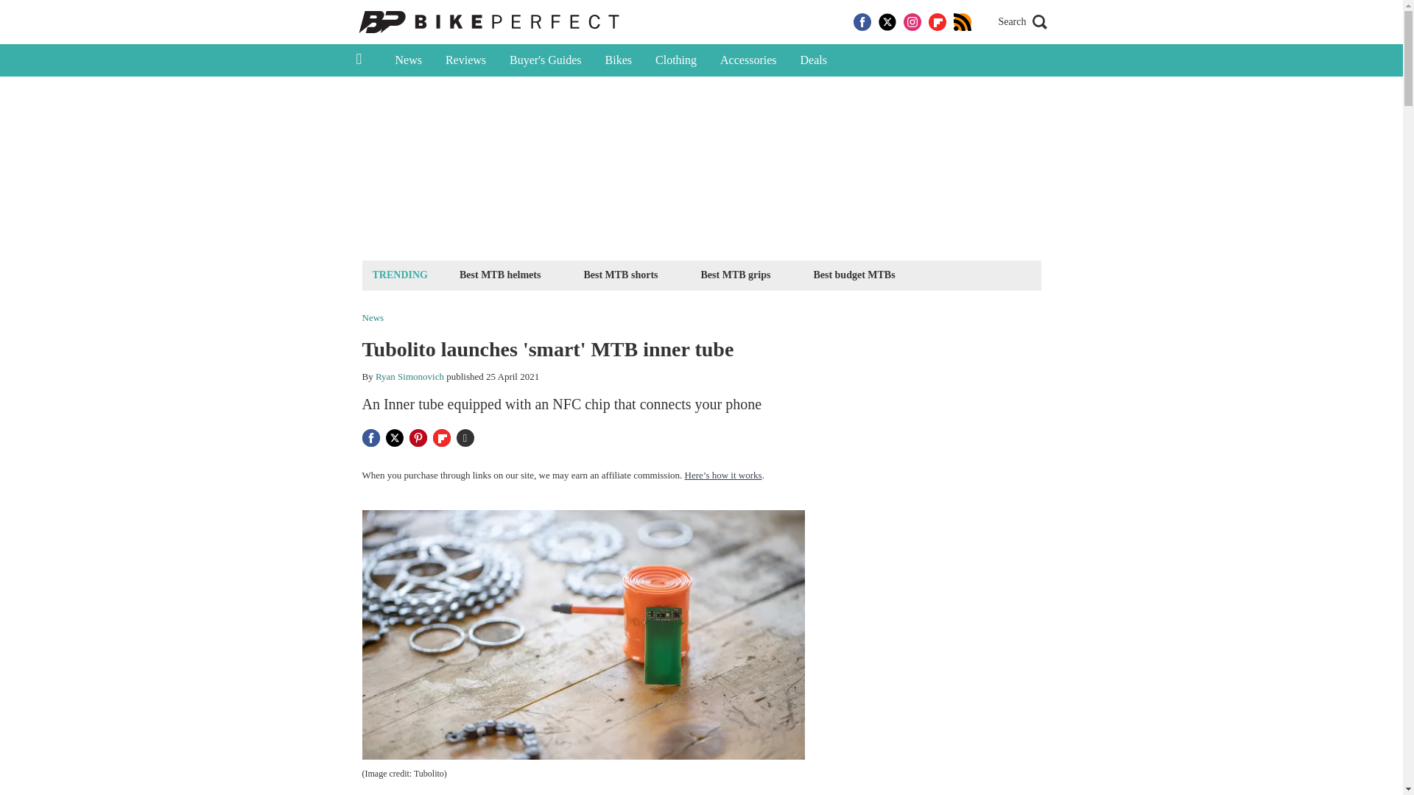 Image resolution: width=1414 pixels, height=795 pixels. What do you see at coordinates (736, 274) in the screenshot?
I see `Best MTB grips` at bounding box center [736, 274].